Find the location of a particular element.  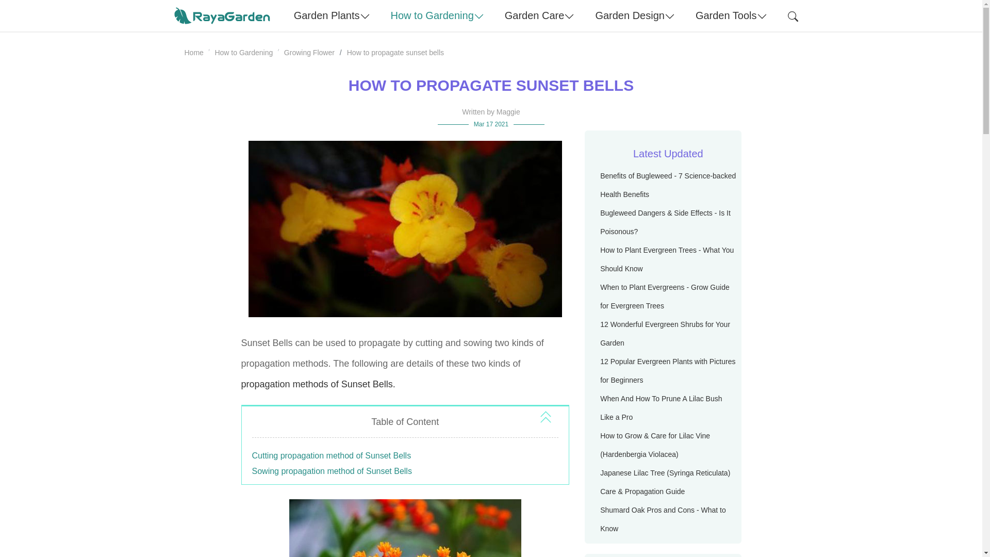

Garden Plants is located at coordinates (332, 15).